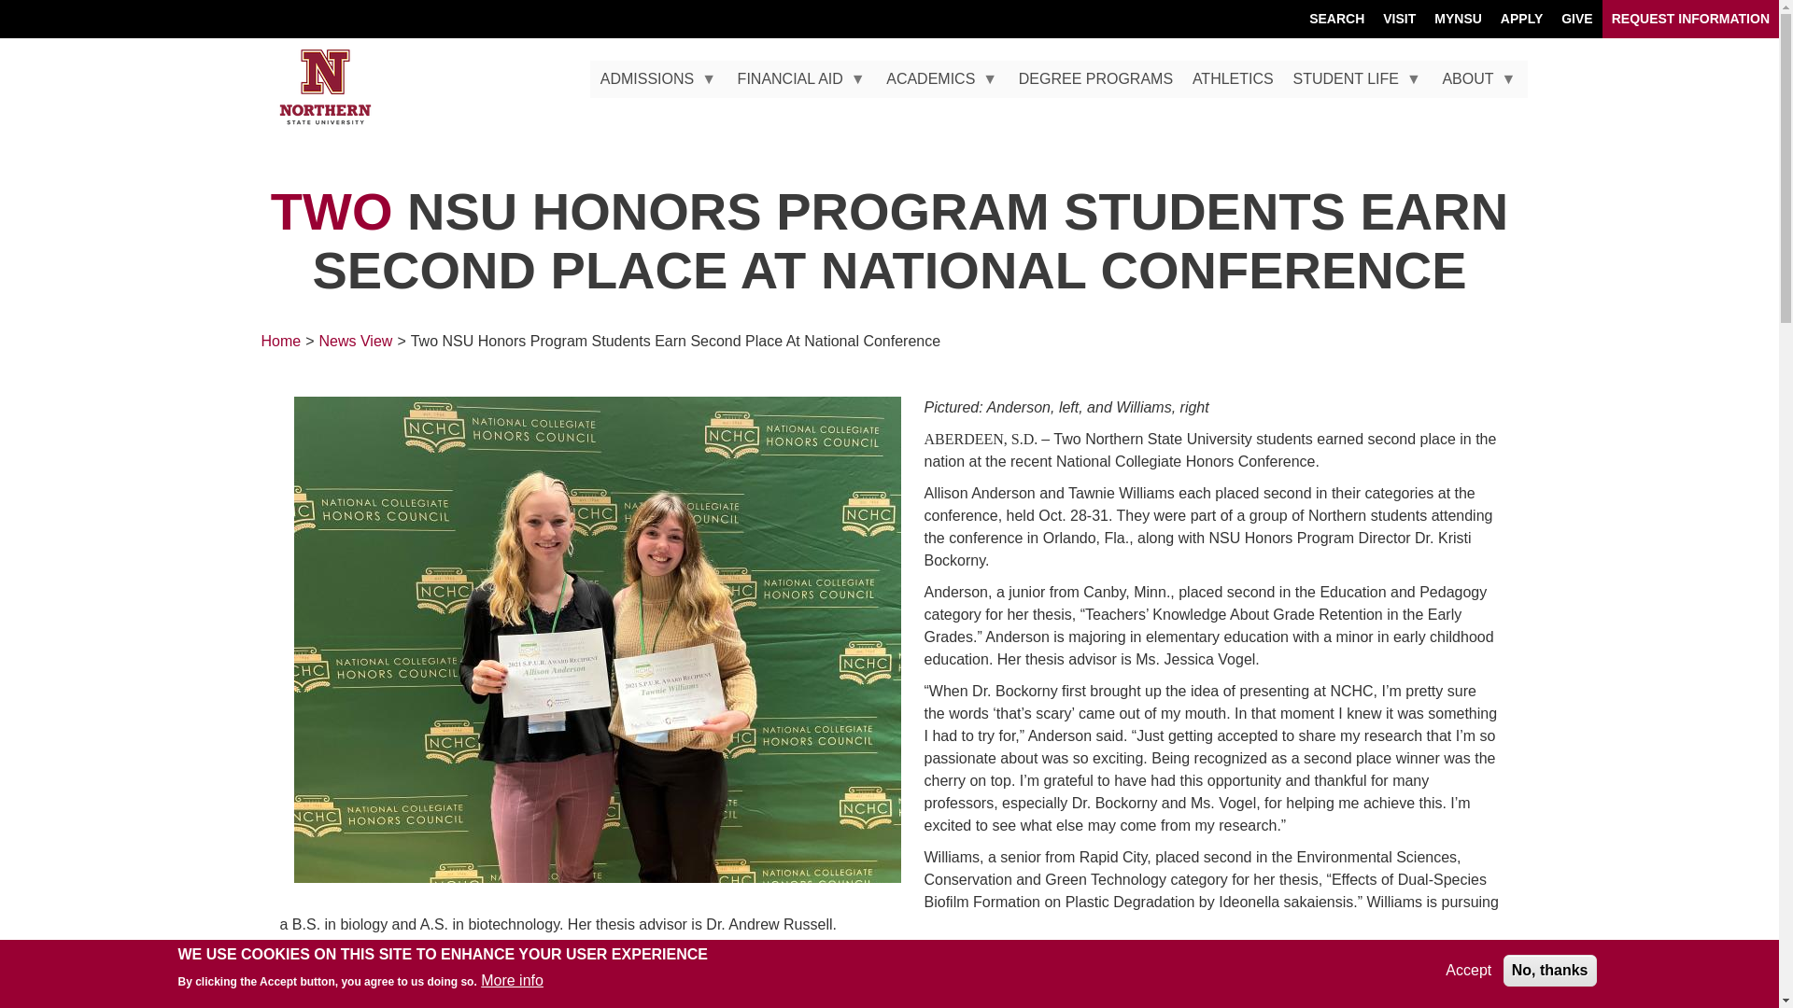  I want to click on SEARCH, so click(1336, 19).